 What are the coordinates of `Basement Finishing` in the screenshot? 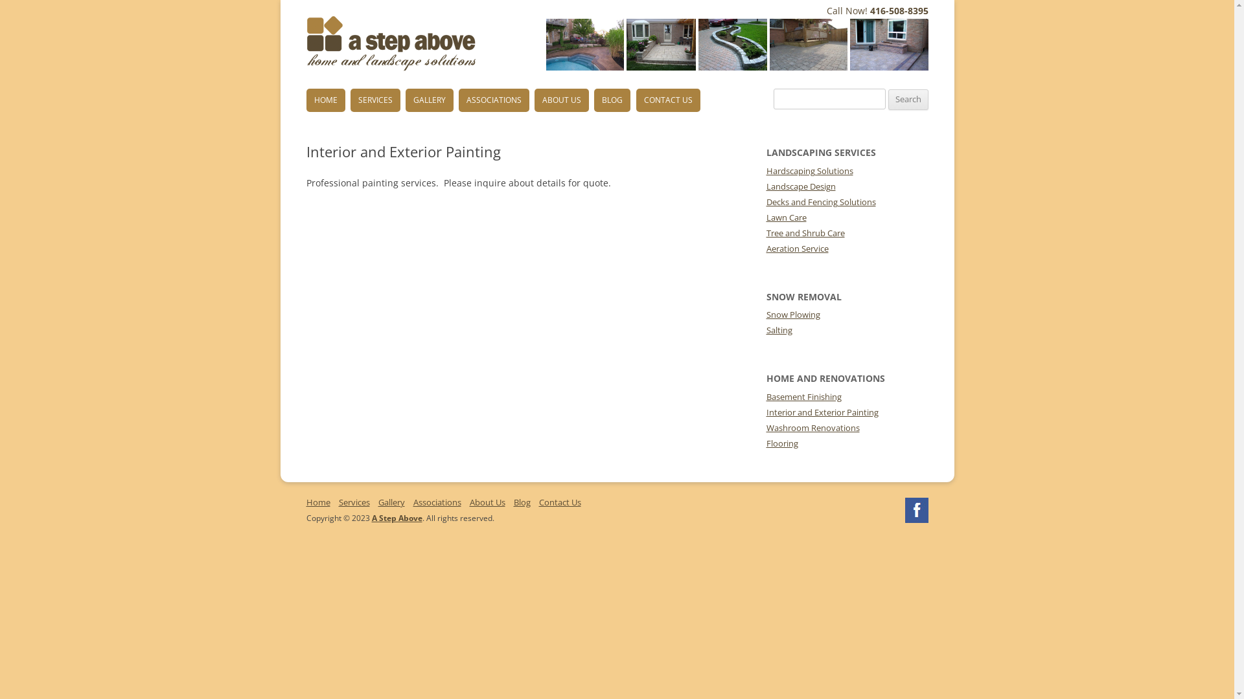 It's located at (803, 397).